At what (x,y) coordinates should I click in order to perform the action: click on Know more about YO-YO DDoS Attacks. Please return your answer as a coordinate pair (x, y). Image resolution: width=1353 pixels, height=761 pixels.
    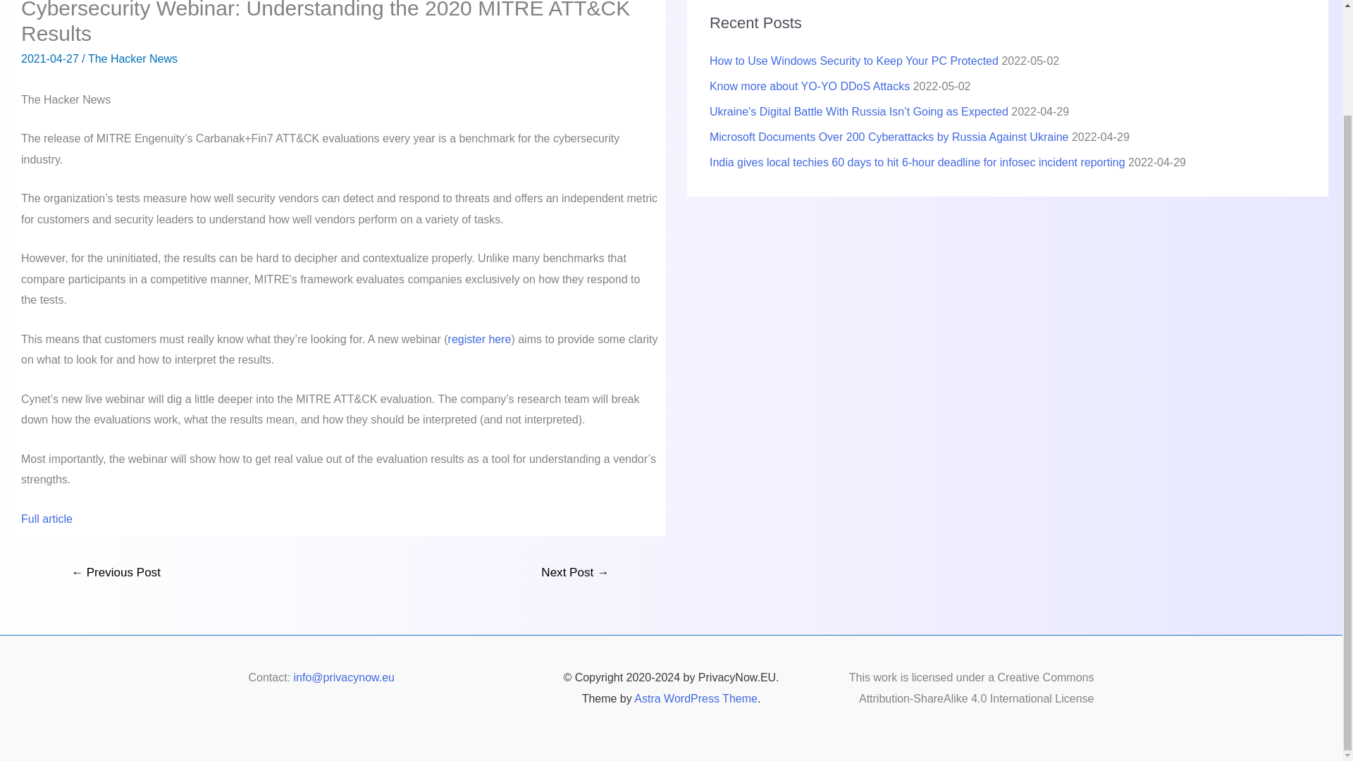
    Looking at the image, I should click on (809, 86).